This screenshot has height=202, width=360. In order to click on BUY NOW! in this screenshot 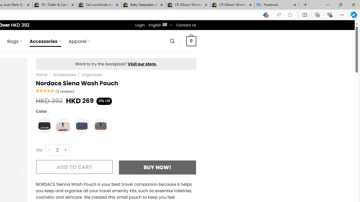, I will do `click(157, 167)`.